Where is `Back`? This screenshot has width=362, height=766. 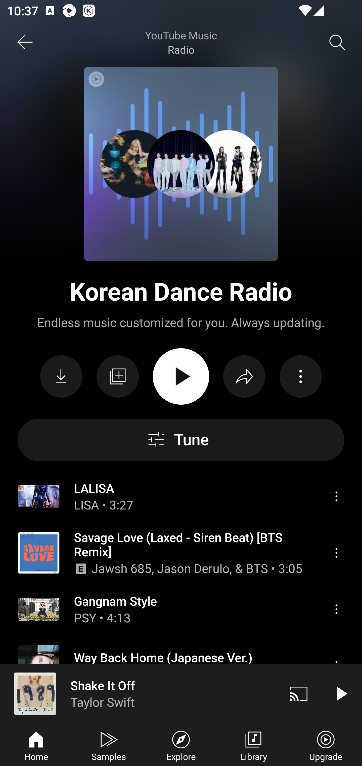 Back is located at coordinates (25, 42).